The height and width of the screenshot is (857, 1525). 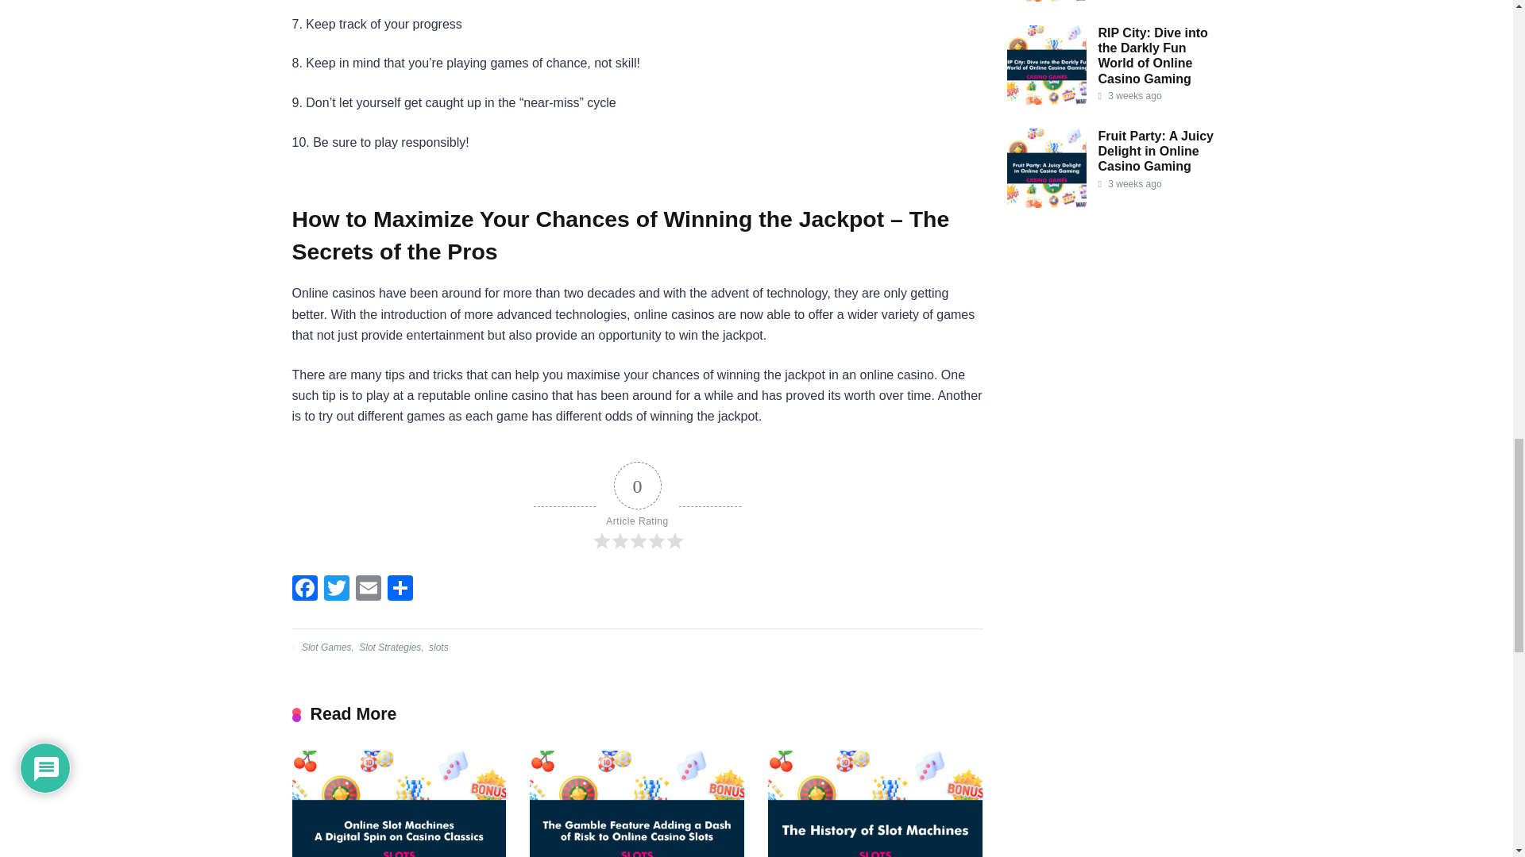 I want to click on Slot Strategies, so click(x=388, y=647).